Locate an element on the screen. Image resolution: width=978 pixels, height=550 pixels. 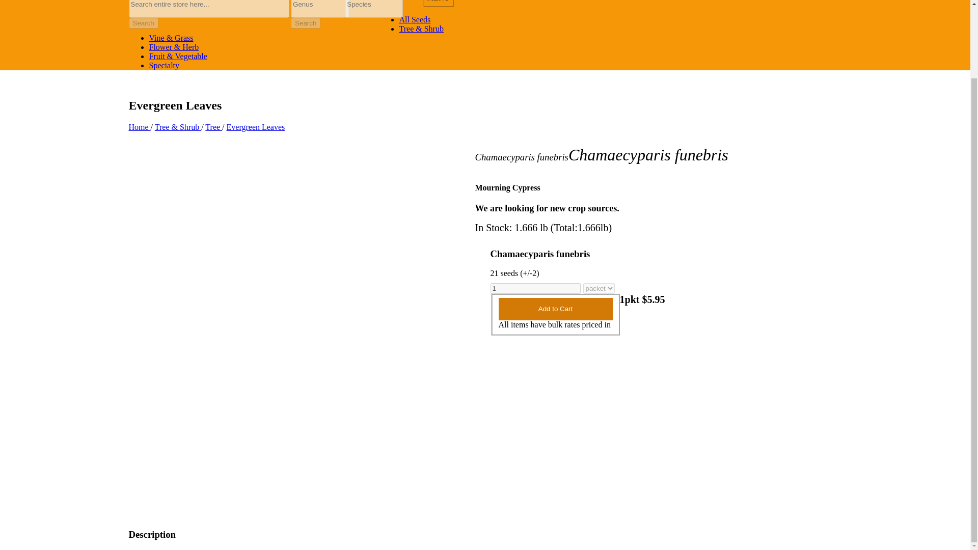
Home is located at coordinates (139, 127).